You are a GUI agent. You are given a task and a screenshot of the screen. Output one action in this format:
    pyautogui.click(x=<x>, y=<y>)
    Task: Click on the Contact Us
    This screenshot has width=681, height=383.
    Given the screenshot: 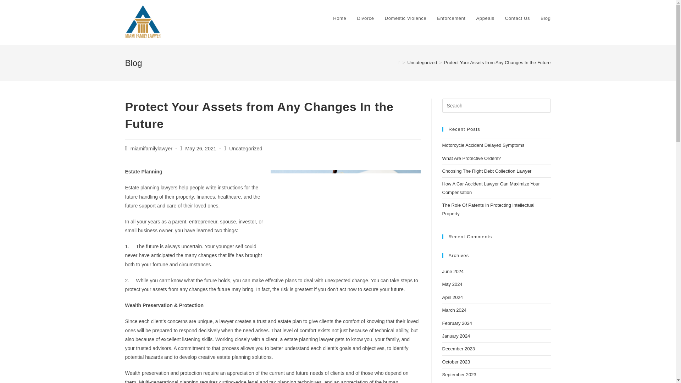 What is the action you would take?
    pyautogui.click(x=517, y=18)
    